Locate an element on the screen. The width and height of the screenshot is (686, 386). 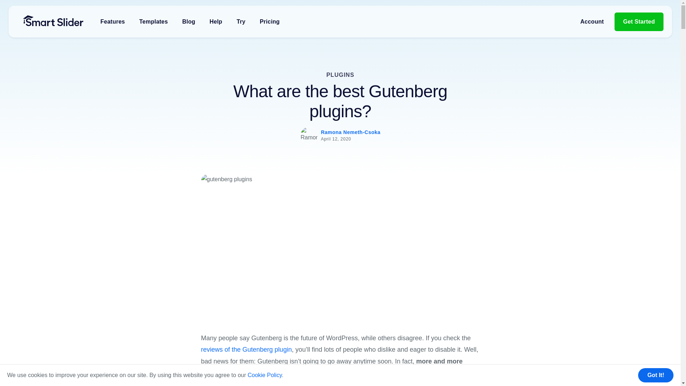
Help is located at coordinates (216, 21).